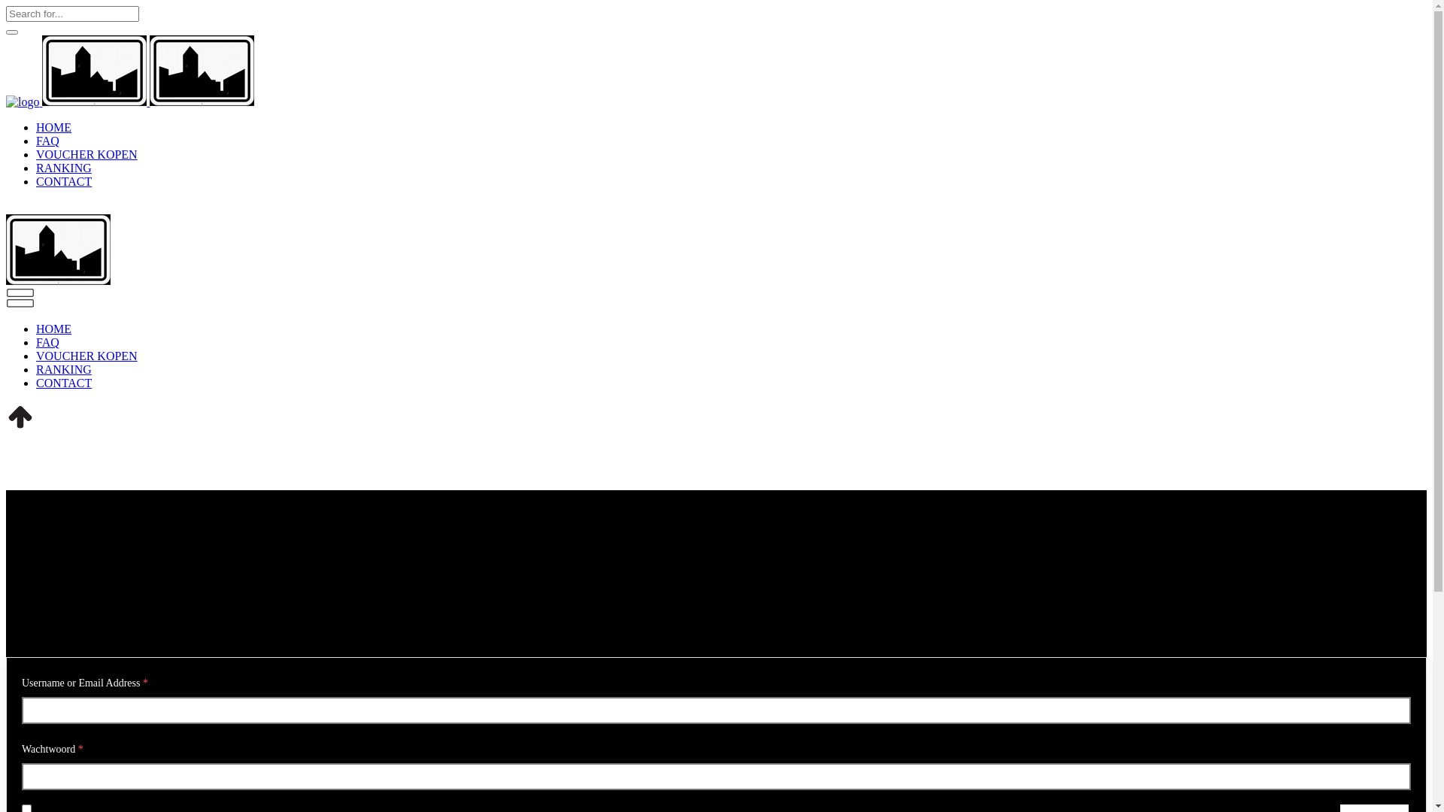 The width and height of the screenshot is (1444, 812). What do you see at coordinates (64, 168) in the screenshot?
I see `RANKING` at bounding box center [64, 168].